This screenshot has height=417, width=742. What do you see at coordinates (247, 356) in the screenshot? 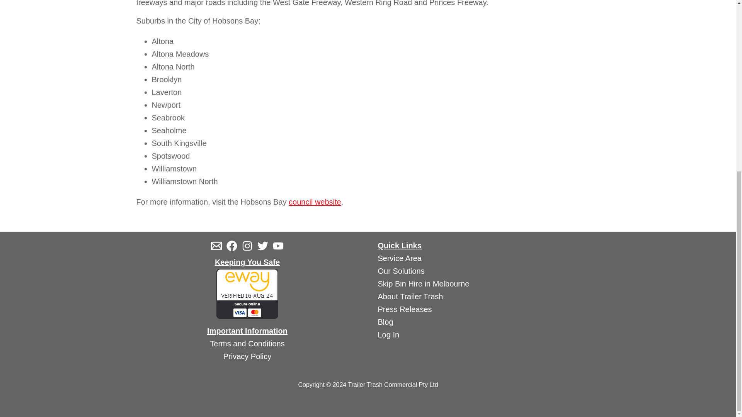
I see `Privacy Policy` at bounding box center [247, 356].